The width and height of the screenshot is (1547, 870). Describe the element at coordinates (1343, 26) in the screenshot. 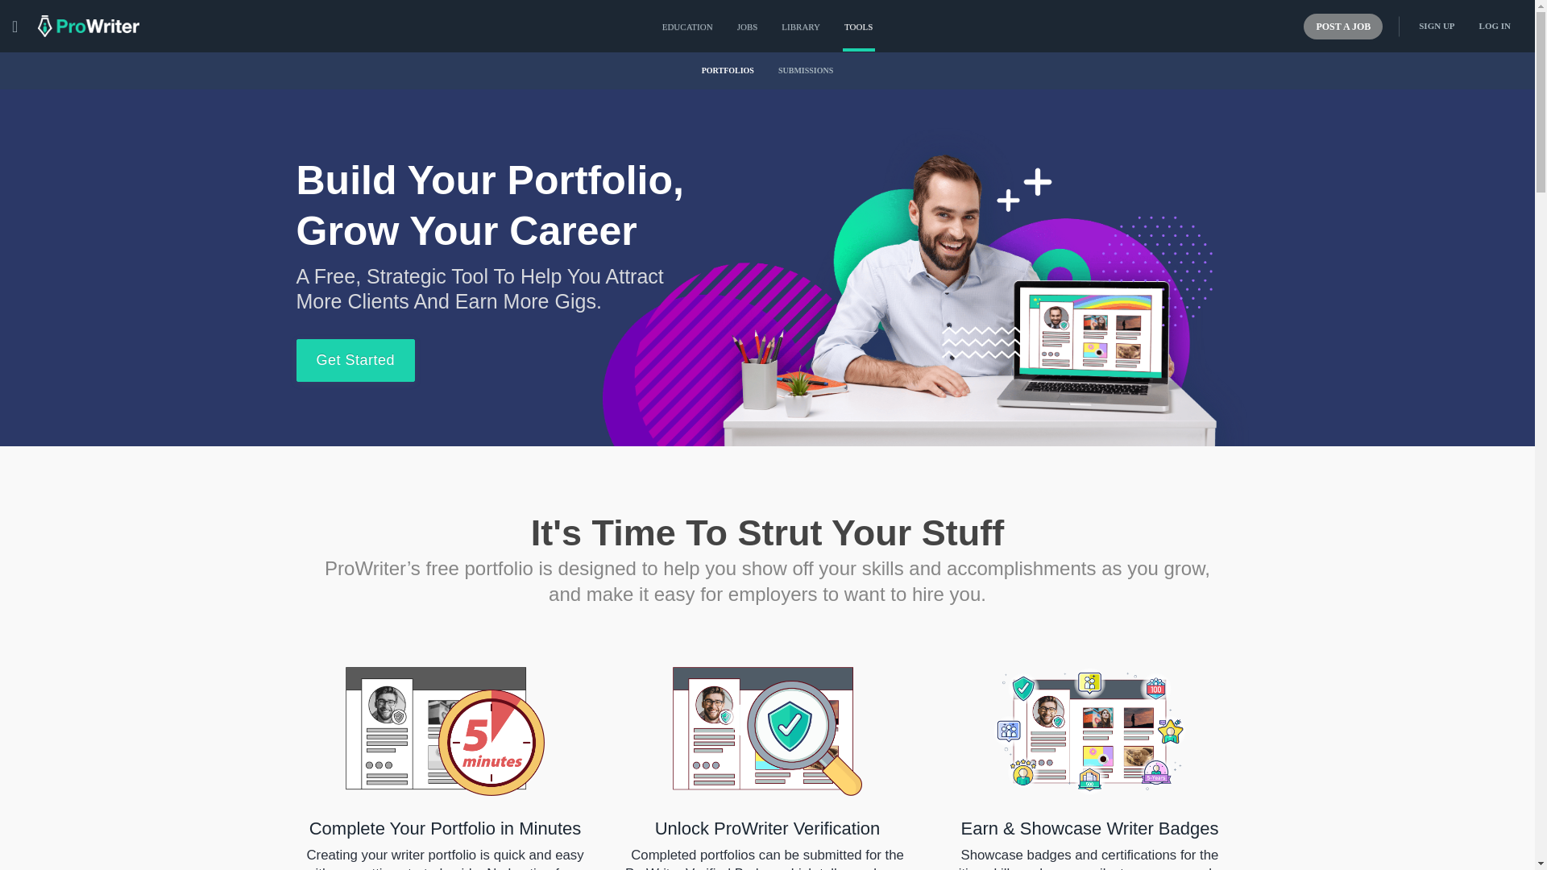

I see `POST A JOB` at that location.